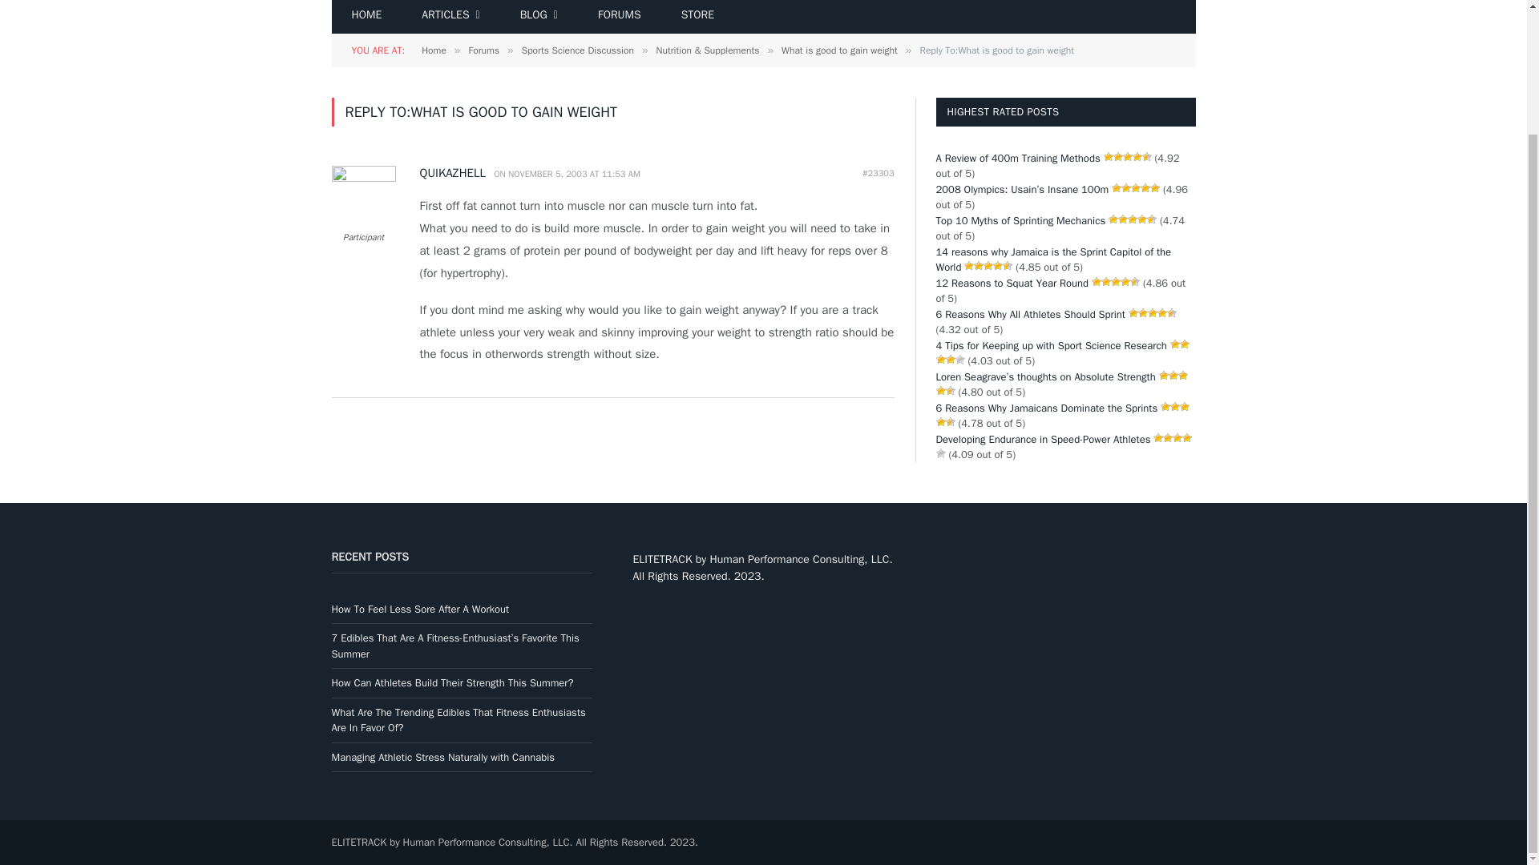 The image size is (1539, 865). Describe the element at coordinates (1135, 187) in the screenshot. I see `67 votes, average: 4.96 out of 5` at that location.